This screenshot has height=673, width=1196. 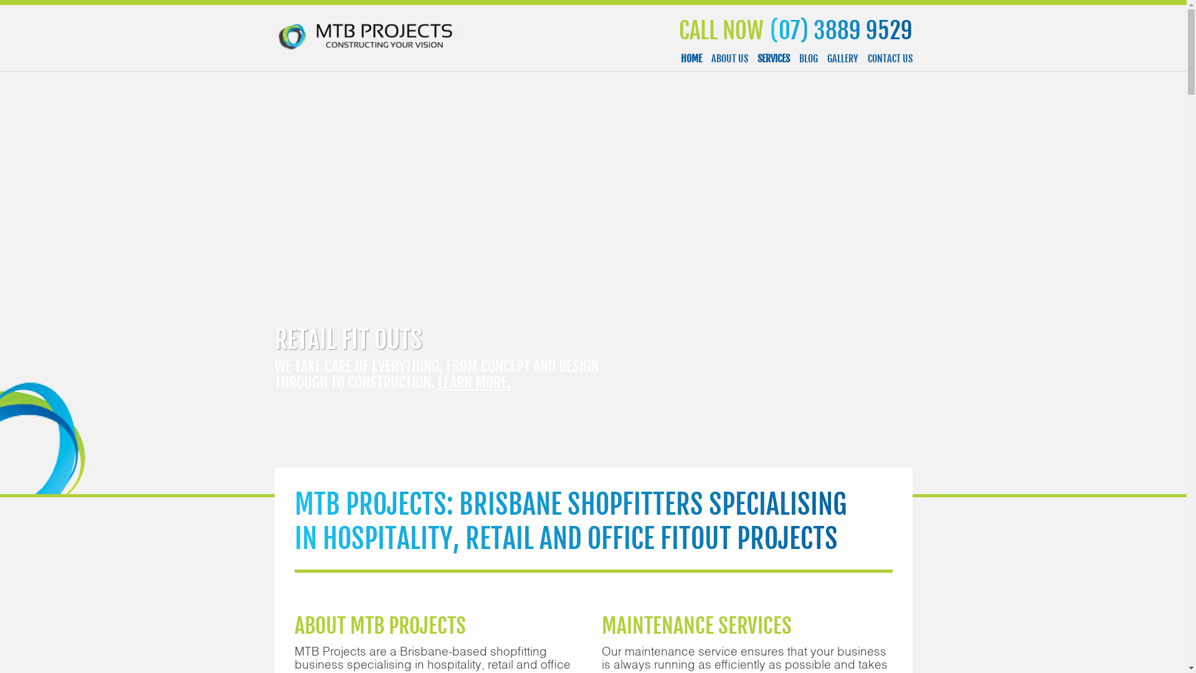 I want to click on (07) 3889 9529, so click(x=795, y=31).